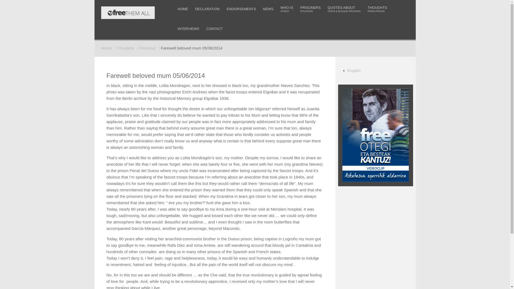 The width and height of the screenshot is (514, 289). Describe the element at coordinates (354, 70) in the screenshot. I see `English` at that location.